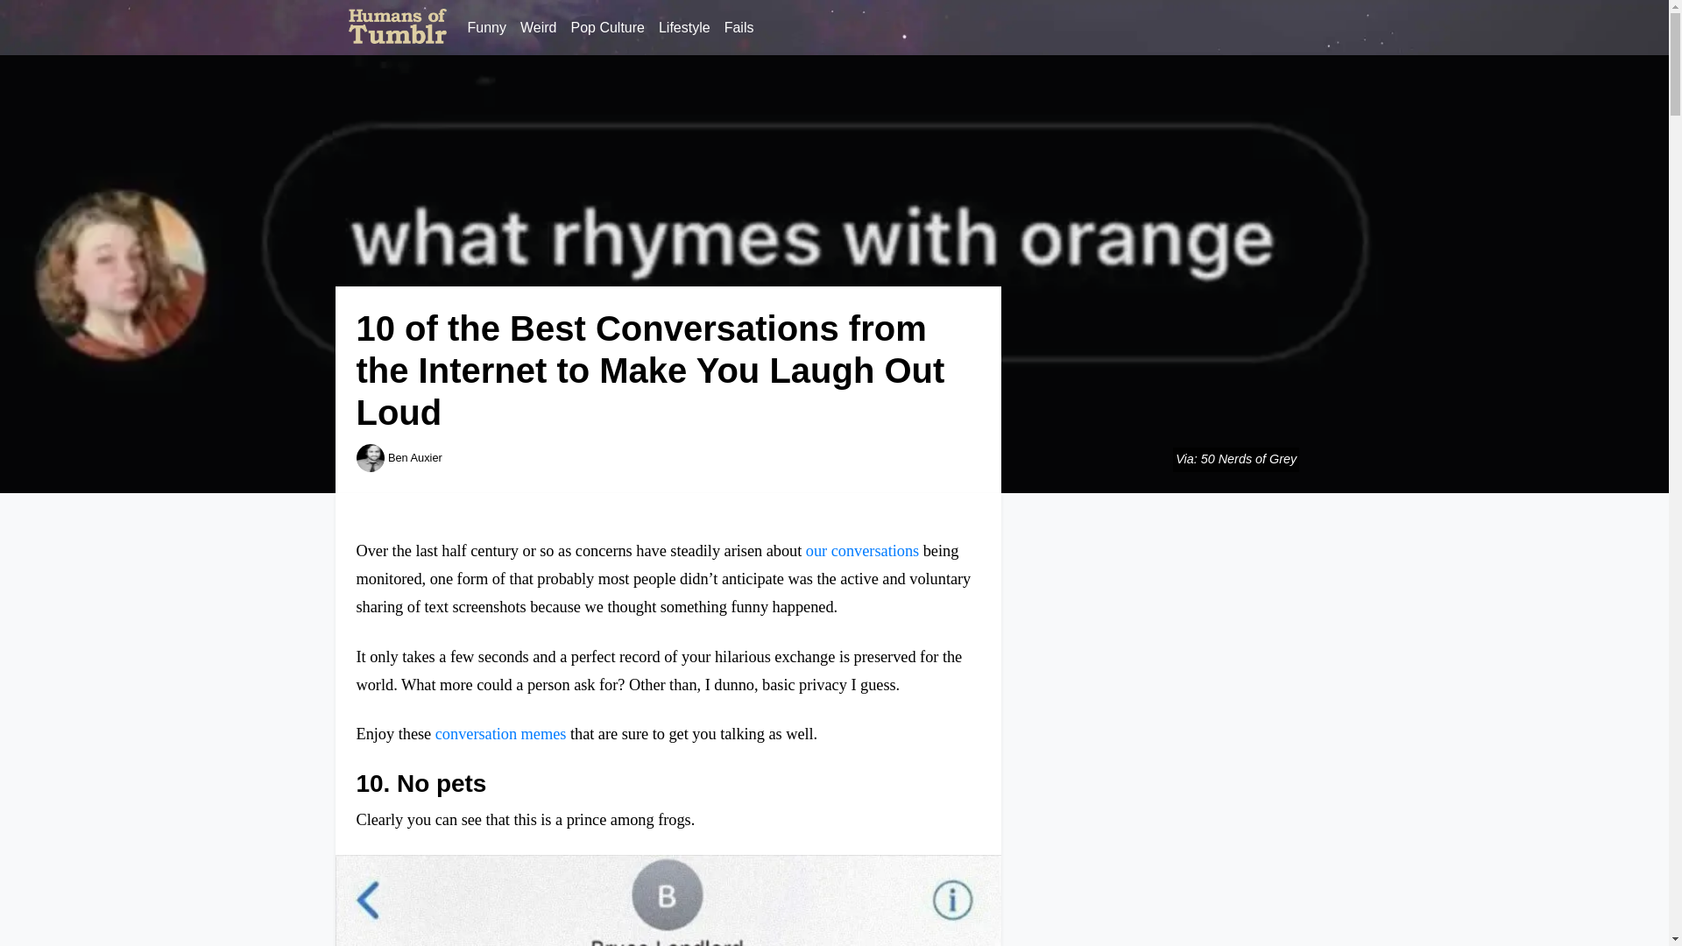  What do you see at coordinates (415, 457) in the screenshot?
I see `Posts by Ben Auxier` at bounding box center [415, 457].